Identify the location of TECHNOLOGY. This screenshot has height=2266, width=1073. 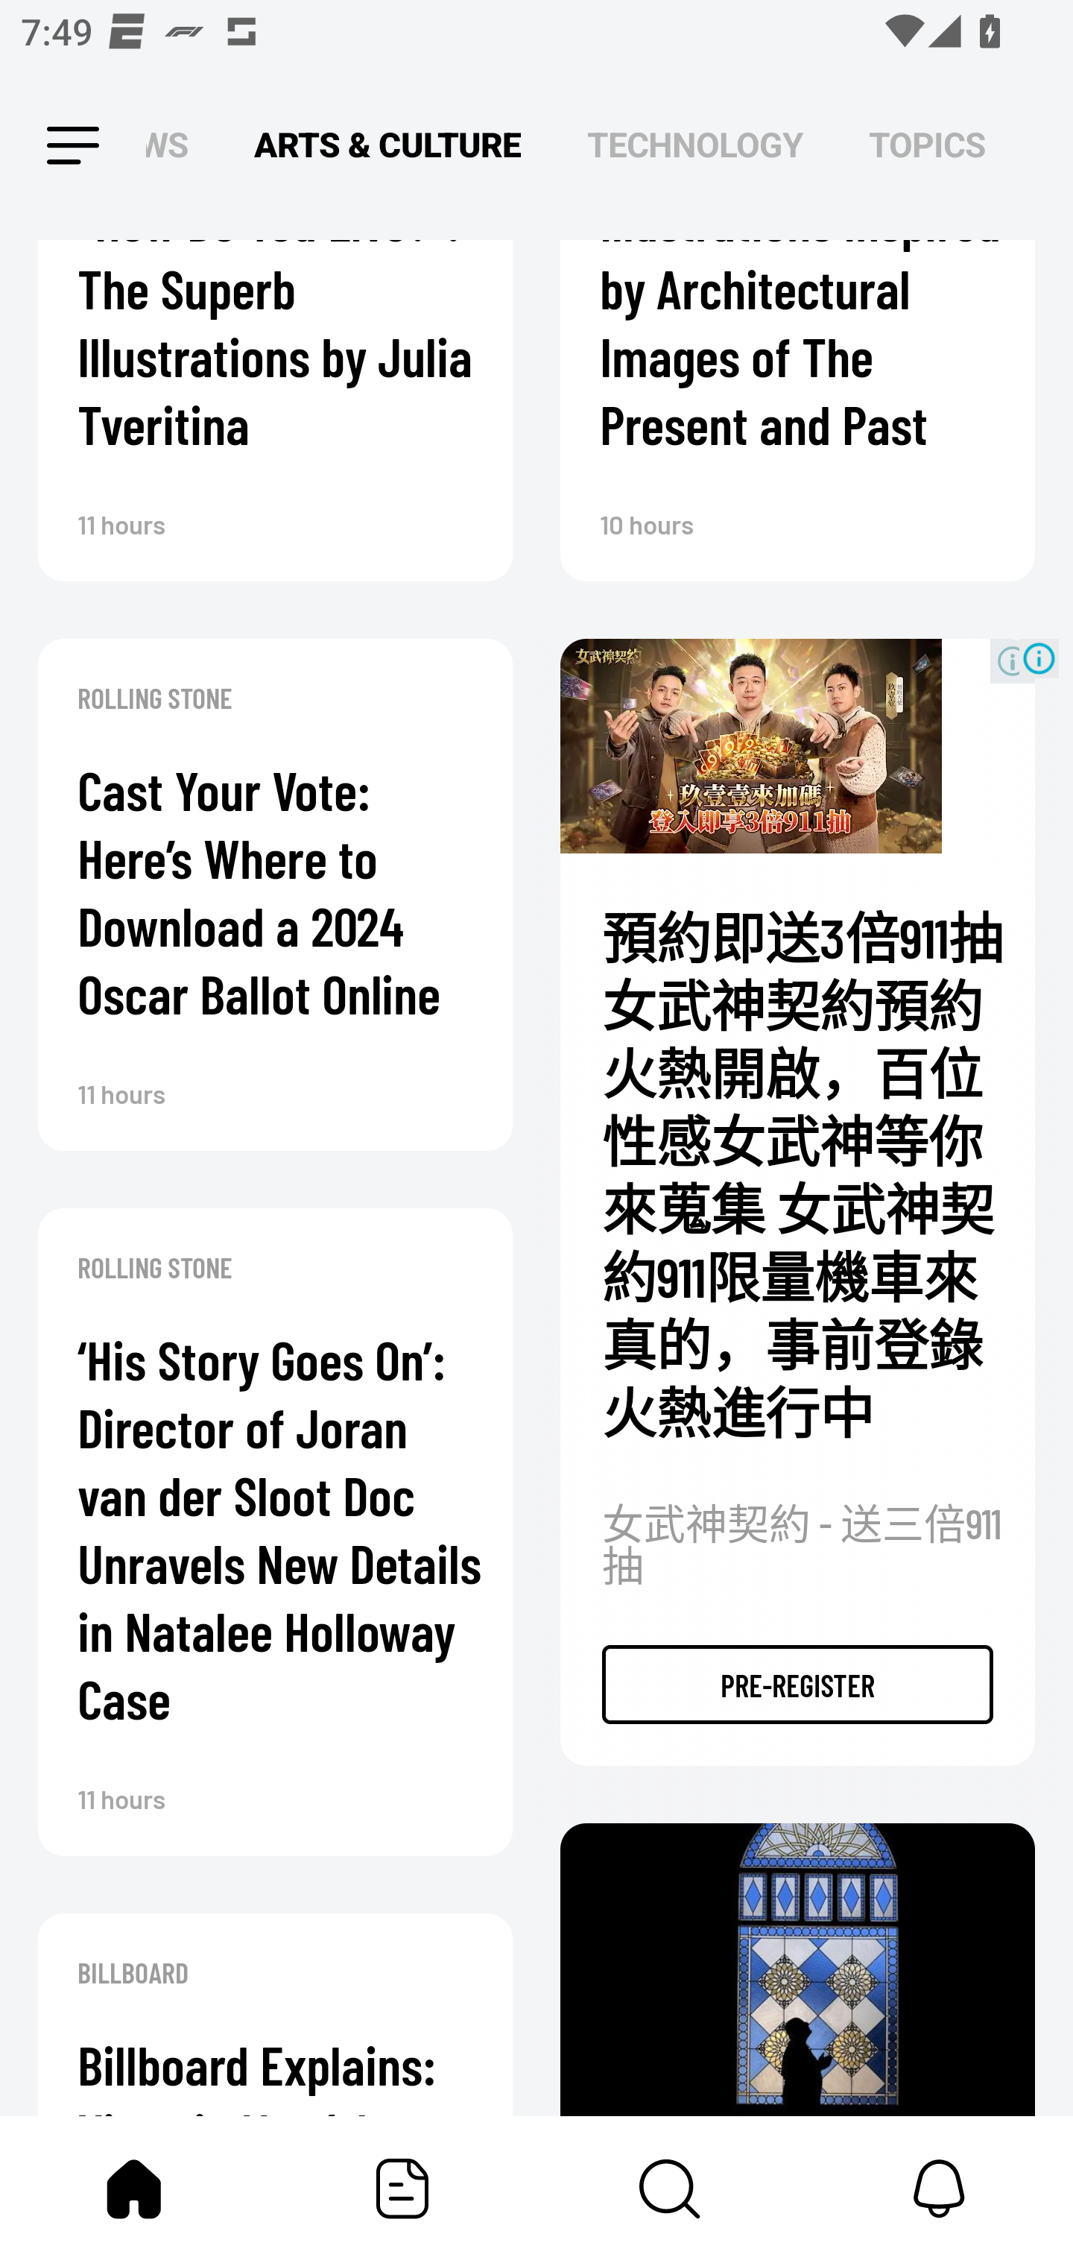
(694, 146).